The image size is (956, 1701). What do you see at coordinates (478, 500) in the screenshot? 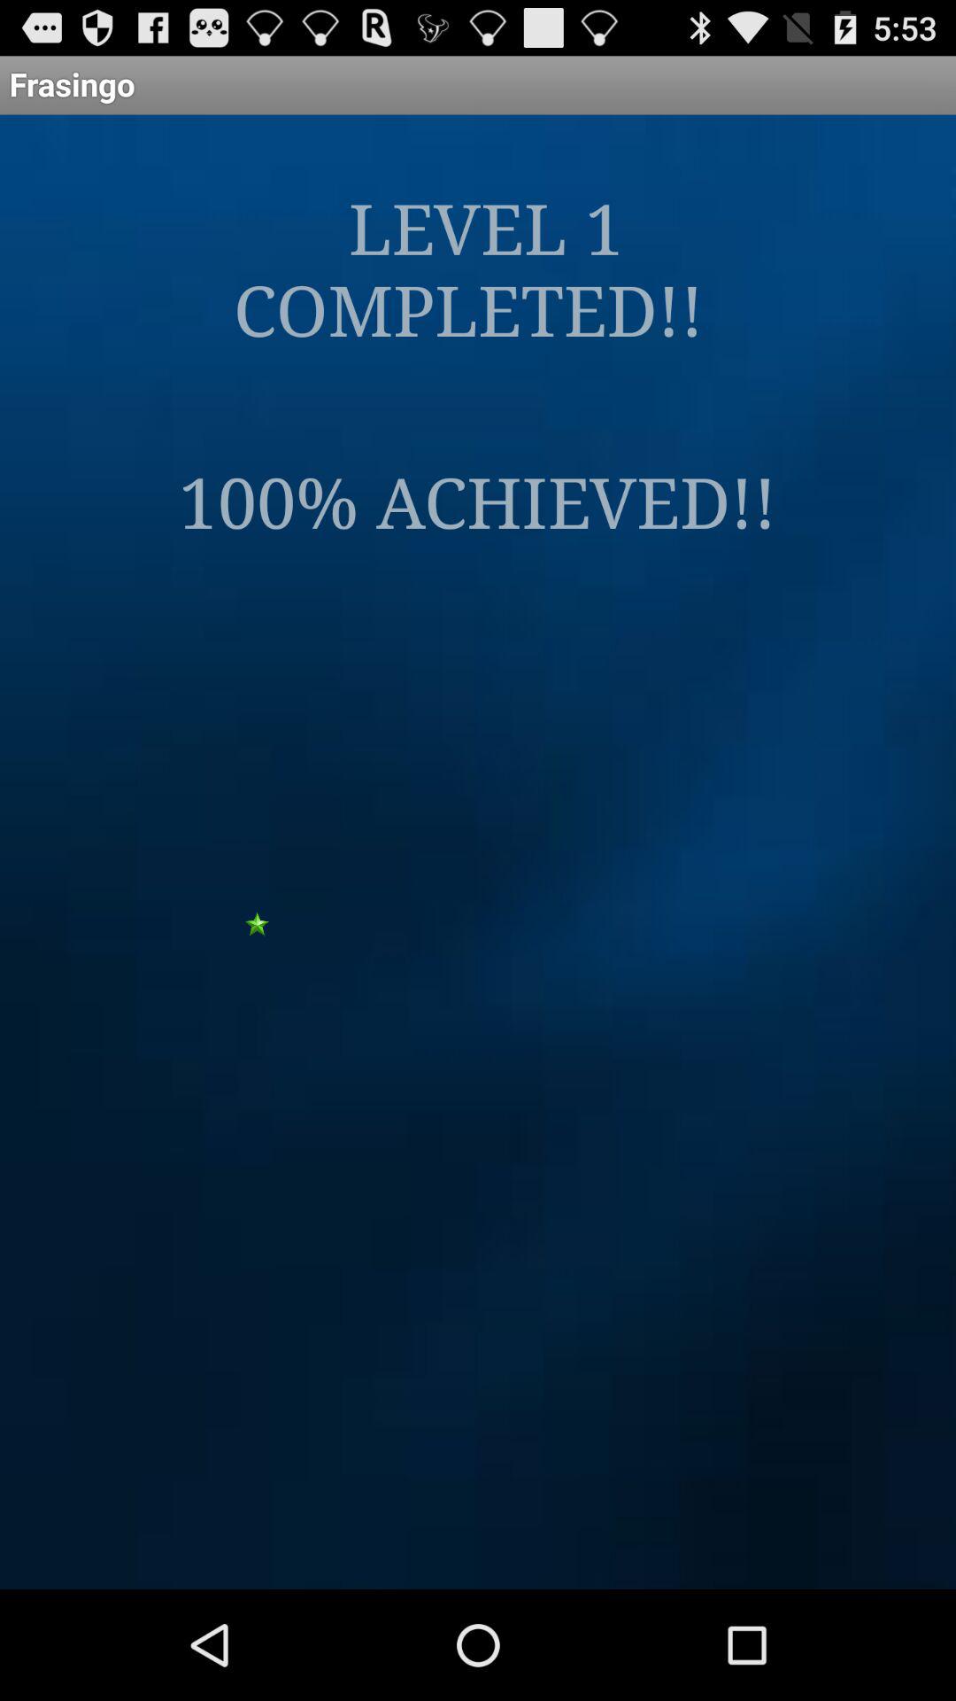
I see `tap app below  level 1 completed!!  item` at bounding box center [478, 500].